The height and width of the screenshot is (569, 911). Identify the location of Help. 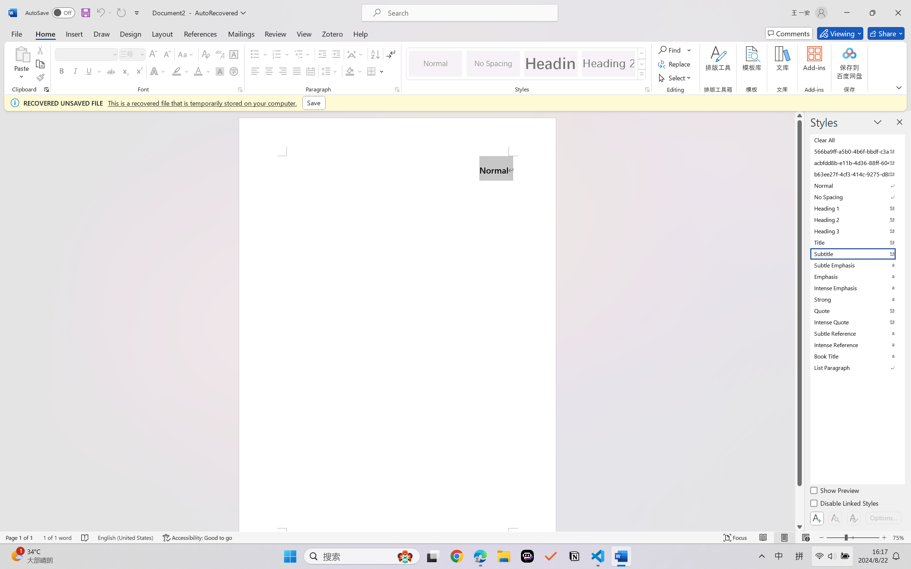
(360, 33).